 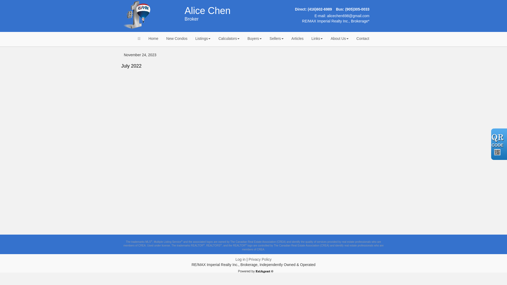 I want to click on Articles, so click(x=298, y=39).